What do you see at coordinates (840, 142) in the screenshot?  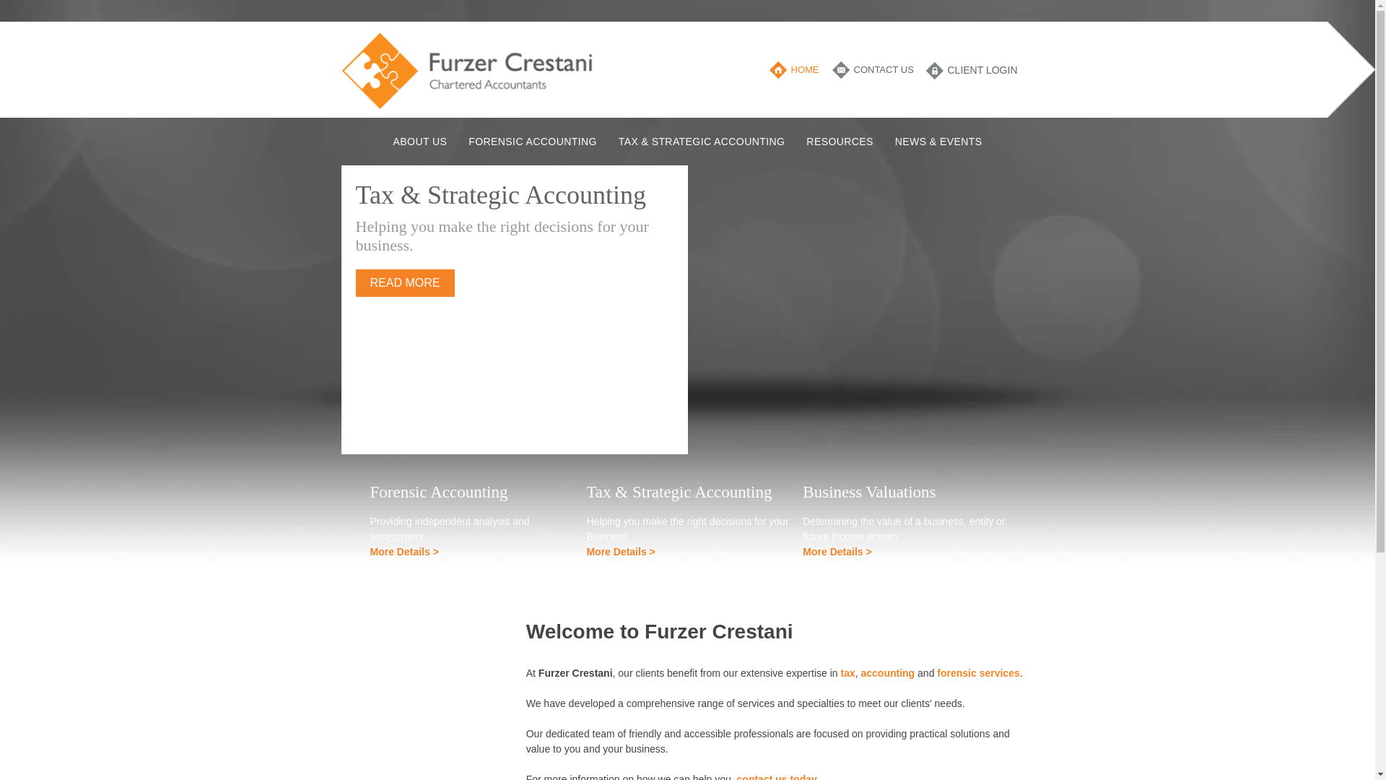 I see `RESOURCES` at bounding box center [840, 142].